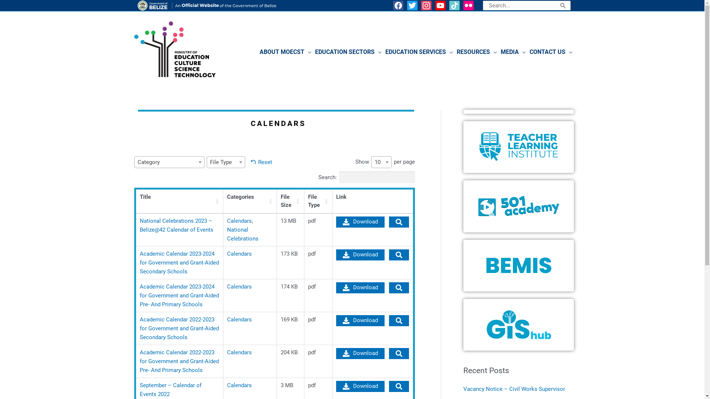  I want to click on Youtube, so click(440, 6).